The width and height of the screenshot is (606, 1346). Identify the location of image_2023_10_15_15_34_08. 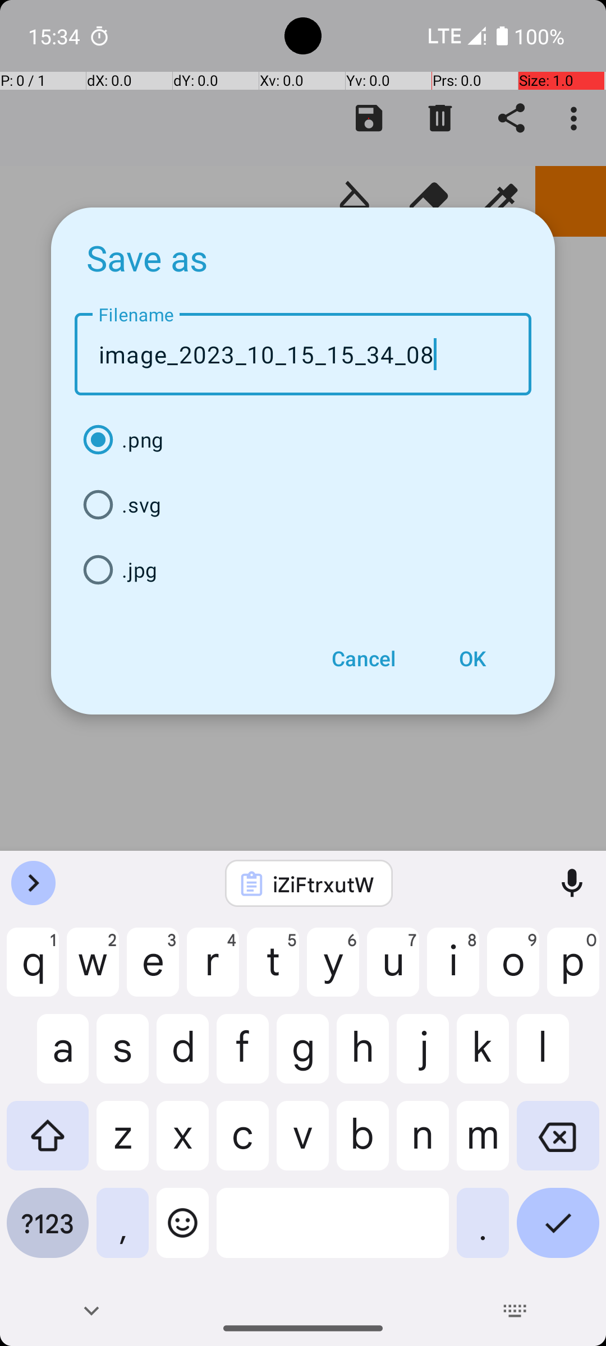
(303, 354).